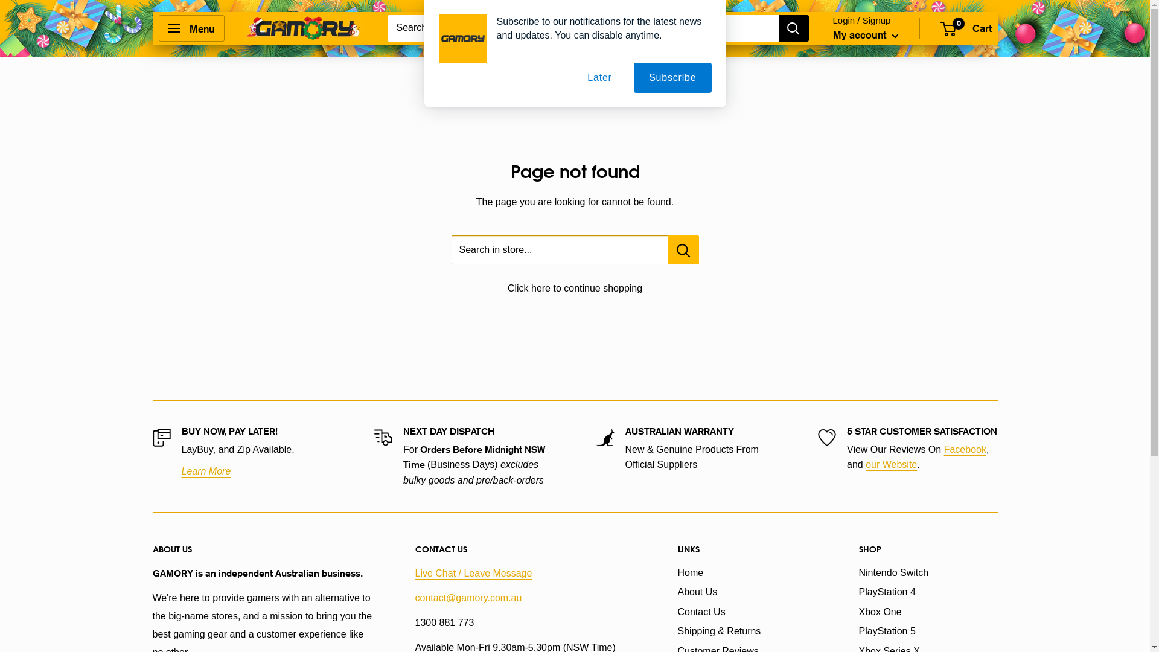 Image resolution: width=1159 pixels, height=652 pixels. What do you see at coordinates (891, 465) in the screenshot?
I see `our Website` at bounding box center [891, 465].